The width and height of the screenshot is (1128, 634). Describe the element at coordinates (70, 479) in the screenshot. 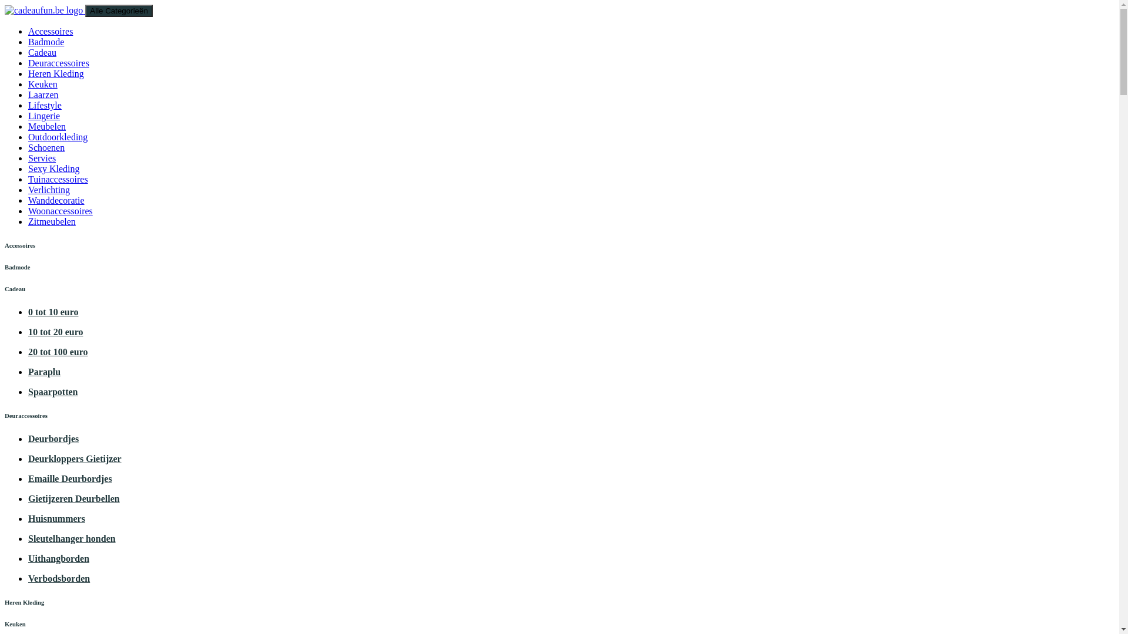

I see `Emaille Deurbordjes` at that location.